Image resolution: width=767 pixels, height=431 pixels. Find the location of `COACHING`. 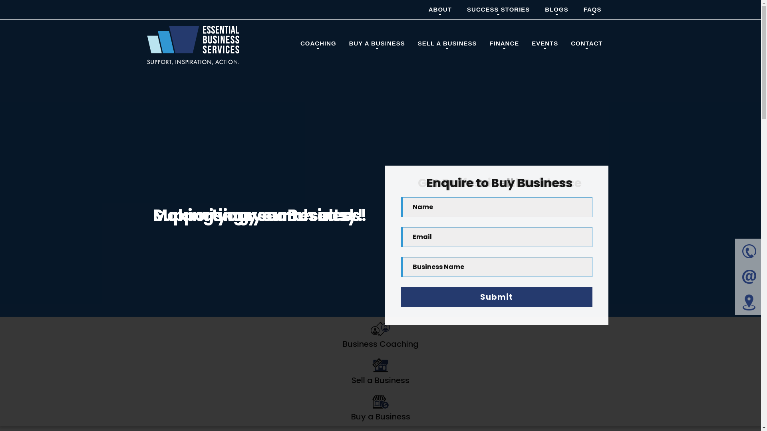

COACHING is located at coordinates (318, 43).